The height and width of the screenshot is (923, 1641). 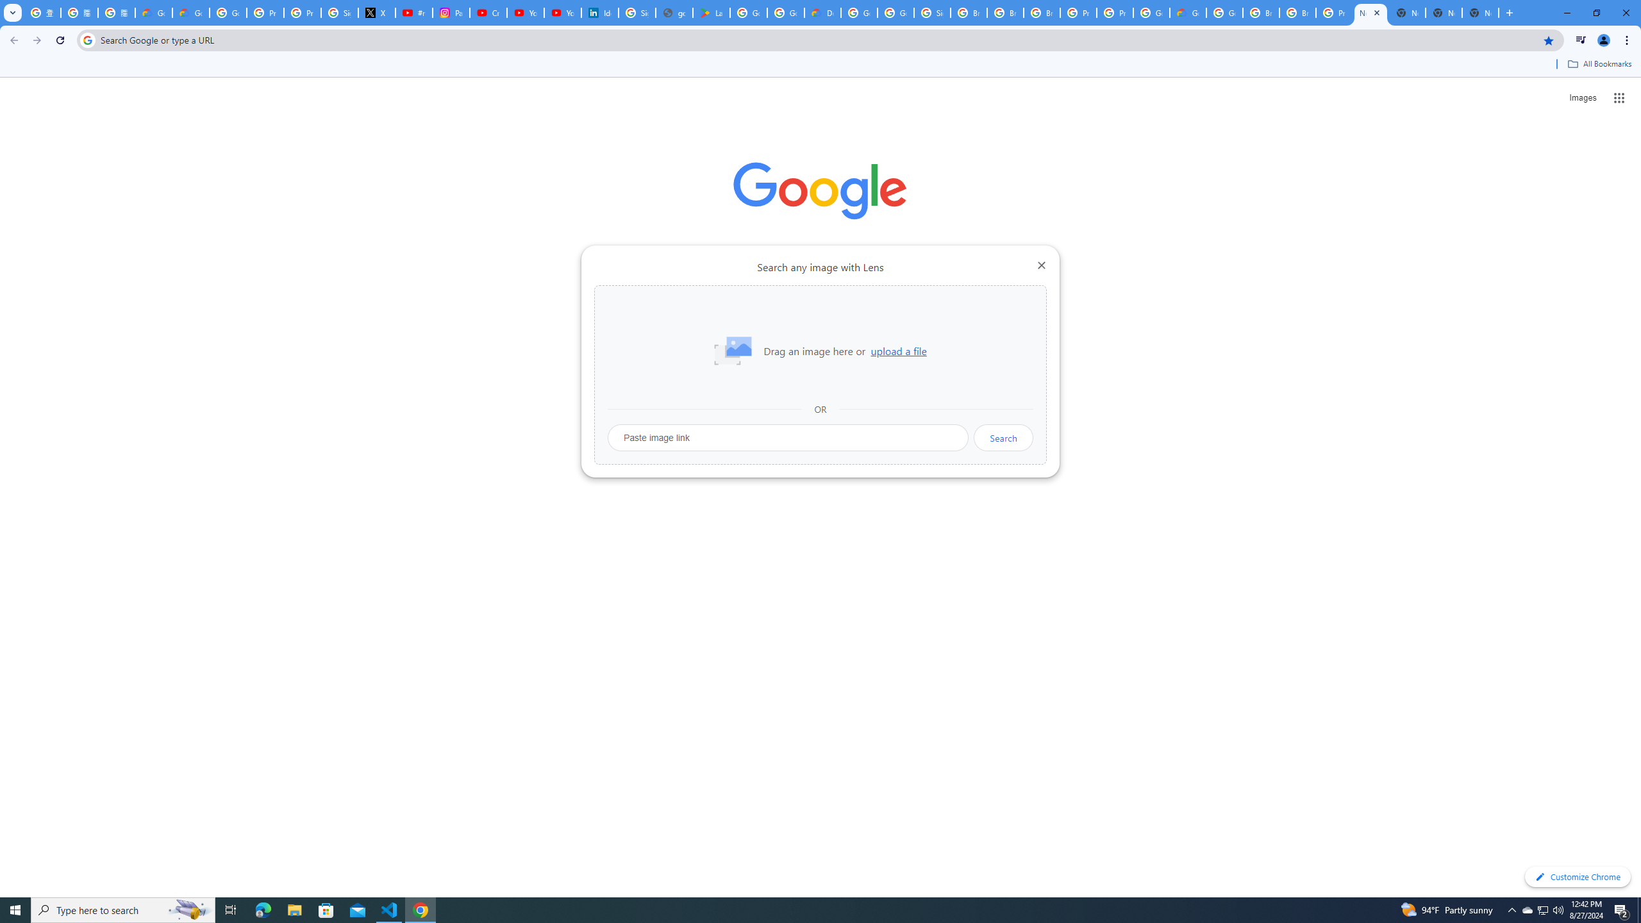 What do you see at coordinates (711, 13) in the screenshot?
I see `Last Shelter: Survival - Apps on Google Play` at bounding box center [711, 13].